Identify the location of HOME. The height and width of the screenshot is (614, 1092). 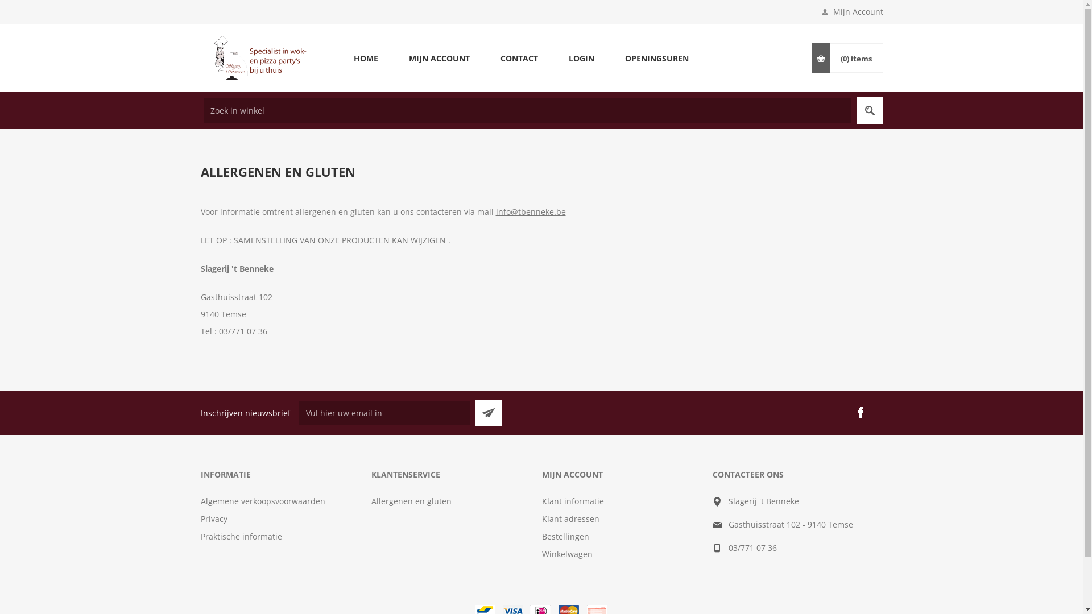
(365, 58).